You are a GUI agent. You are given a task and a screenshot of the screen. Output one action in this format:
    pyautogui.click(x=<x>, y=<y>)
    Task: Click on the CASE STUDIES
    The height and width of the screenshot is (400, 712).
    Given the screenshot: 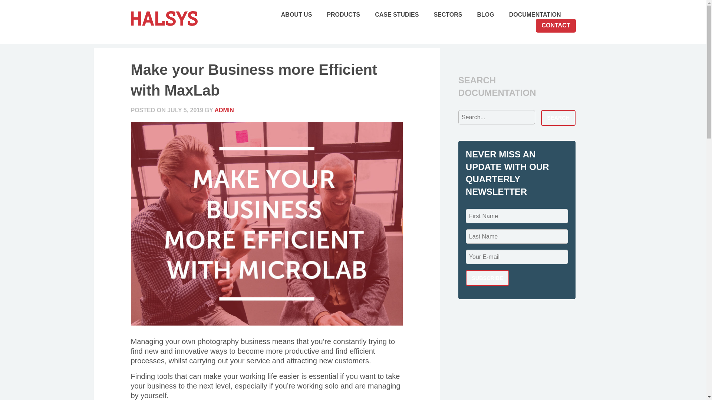 What is the action you would take?
    pyautogui.click(x=397, y=15)
    